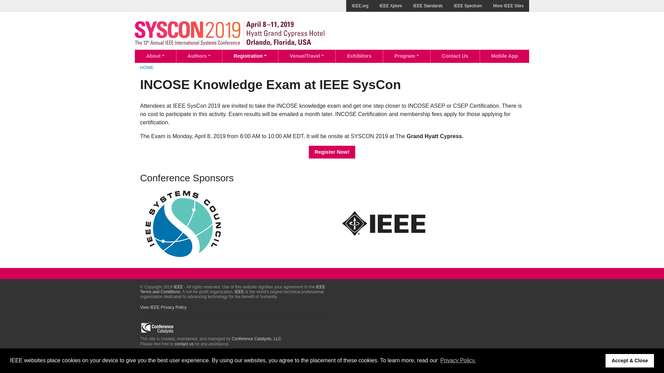  Describe the element at coordinates (360, 6) in the screenshot. I see `IEEE.org website` at that location.